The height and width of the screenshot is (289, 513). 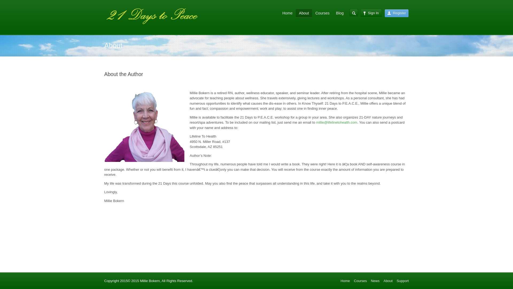 I want to click on About, so click(x=388, y=281).